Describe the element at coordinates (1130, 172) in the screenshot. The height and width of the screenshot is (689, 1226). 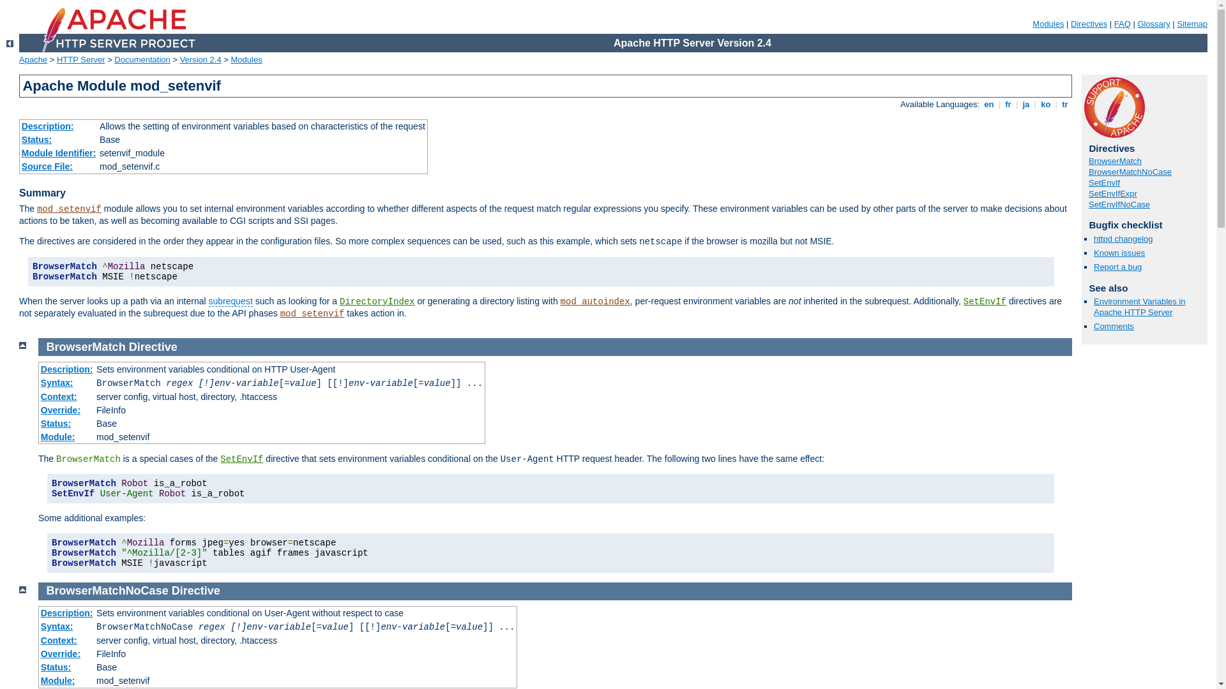
I see `BrowserMatchNoCase` at that location.